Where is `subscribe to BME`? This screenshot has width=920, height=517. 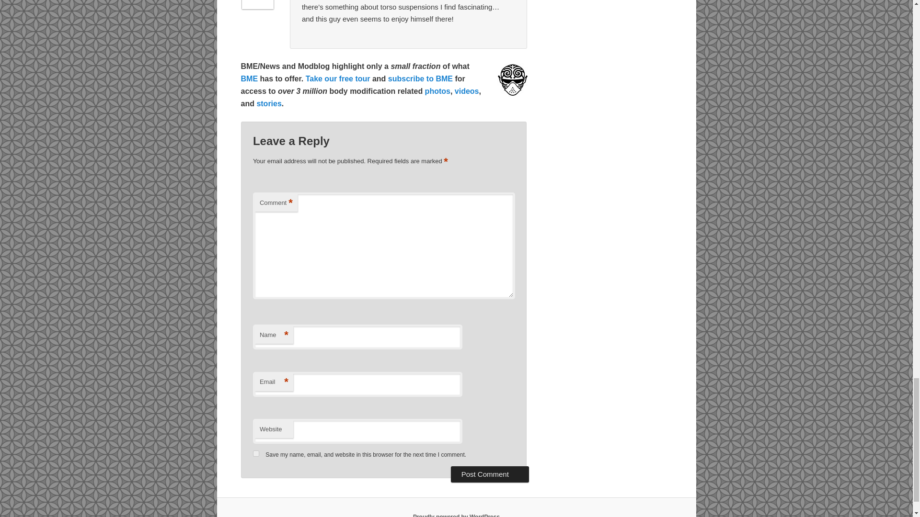
subscribe to BME is located at coordinates (420, 79).